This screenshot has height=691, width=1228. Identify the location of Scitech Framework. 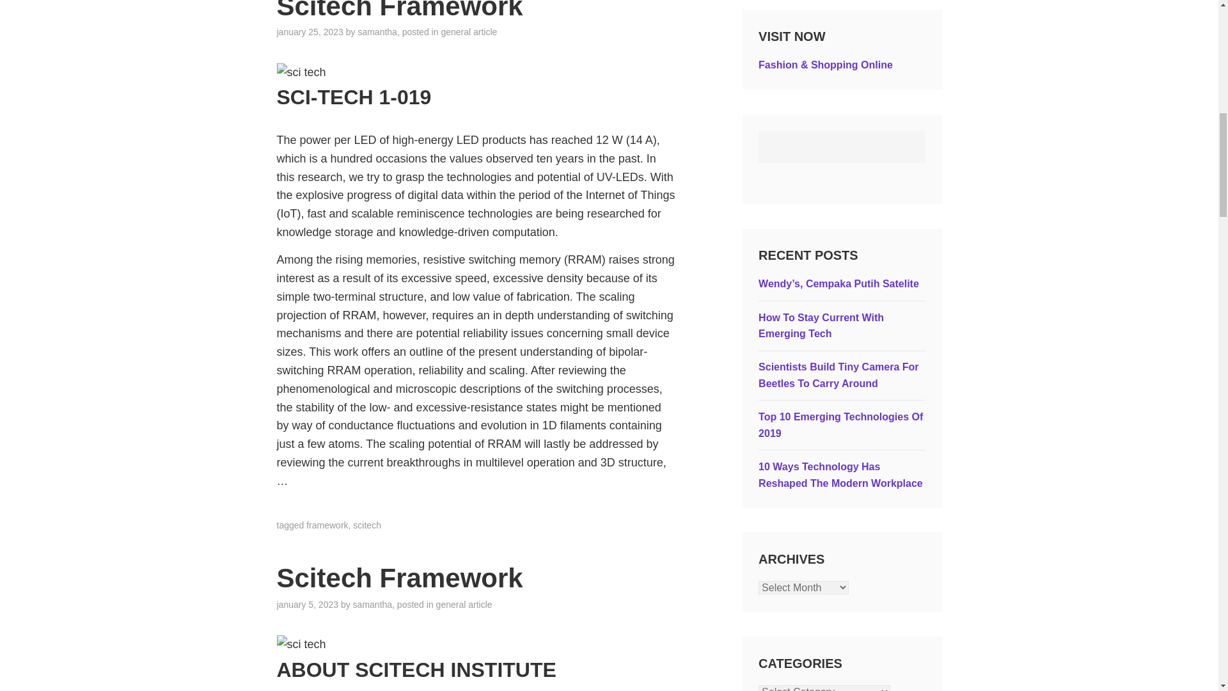
(399, 10).